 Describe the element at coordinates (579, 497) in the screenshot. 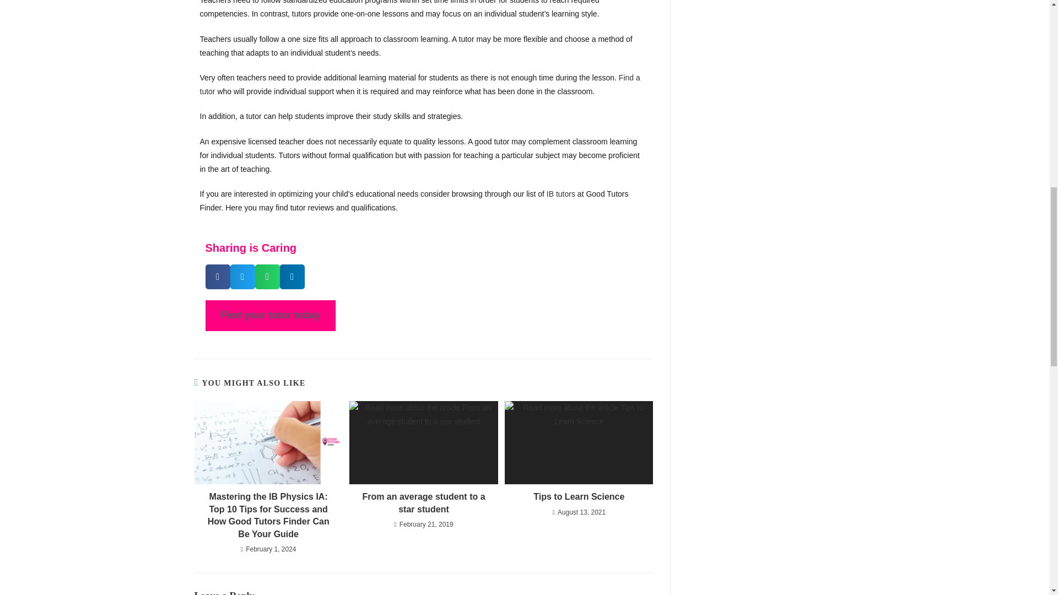

I see `Tips to Learn Science` at that location.